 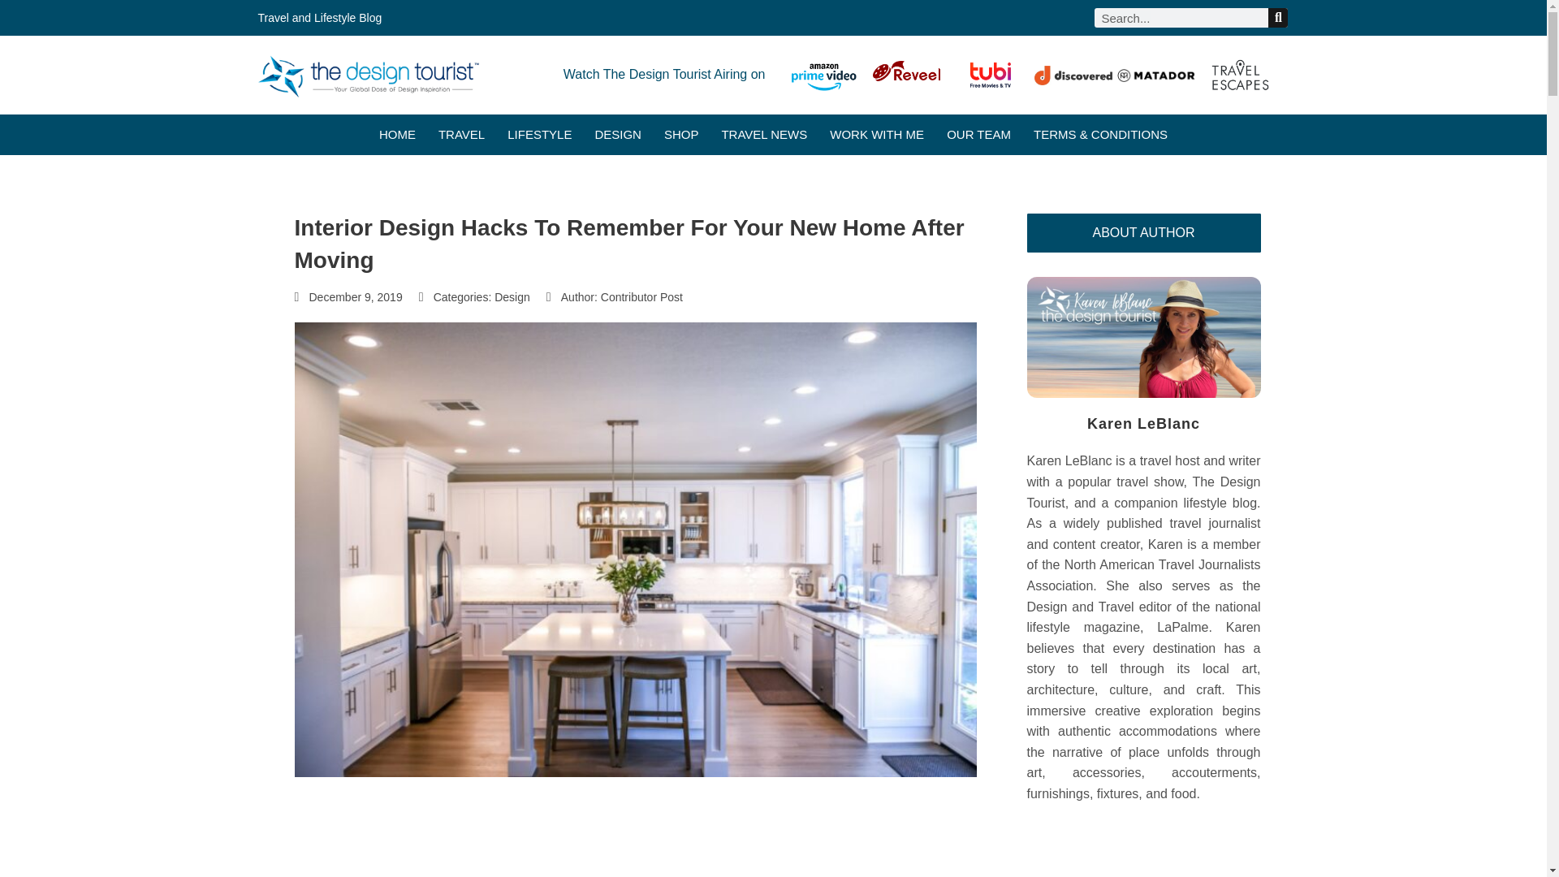 What do you see at coordinates (635, 851) in the screenshot?
I see `Advertisement` at bounding box center [635, 851].